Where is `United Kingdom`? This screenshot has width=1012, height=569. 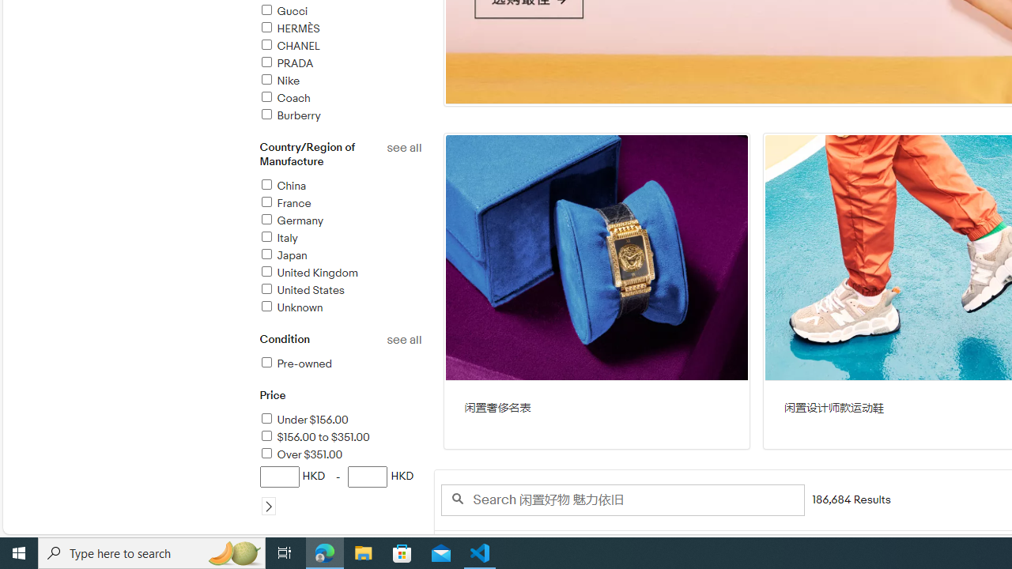 United Kingdom is located at coordinates (308, 273).